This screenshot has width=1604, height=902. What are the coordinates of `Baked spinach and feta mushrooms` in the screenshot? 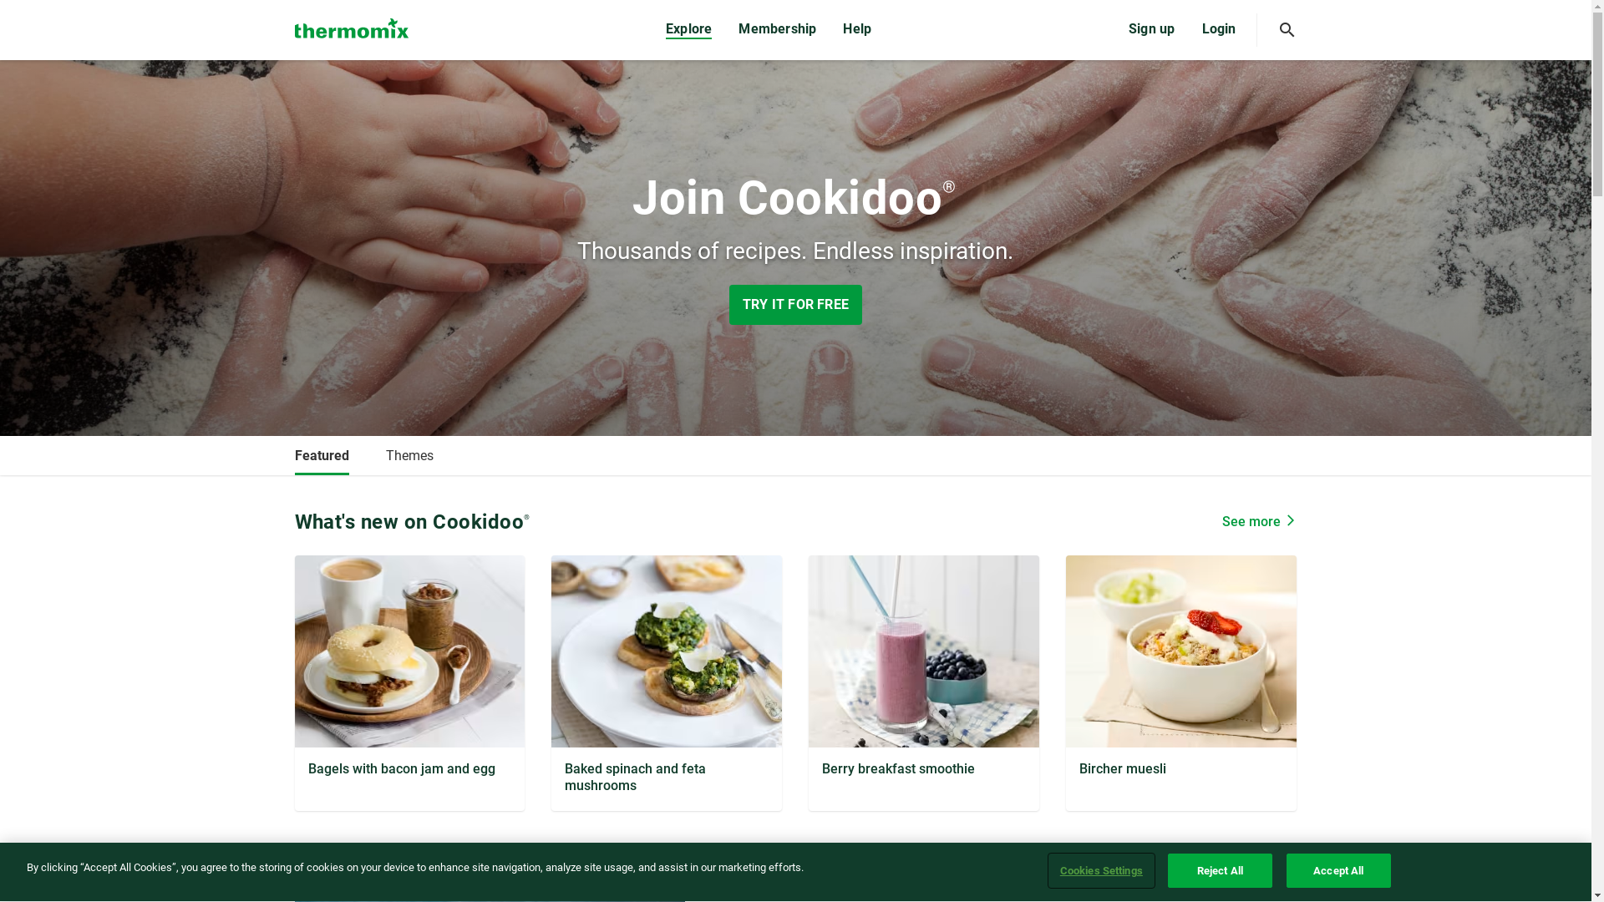 It's located at (667, 651).